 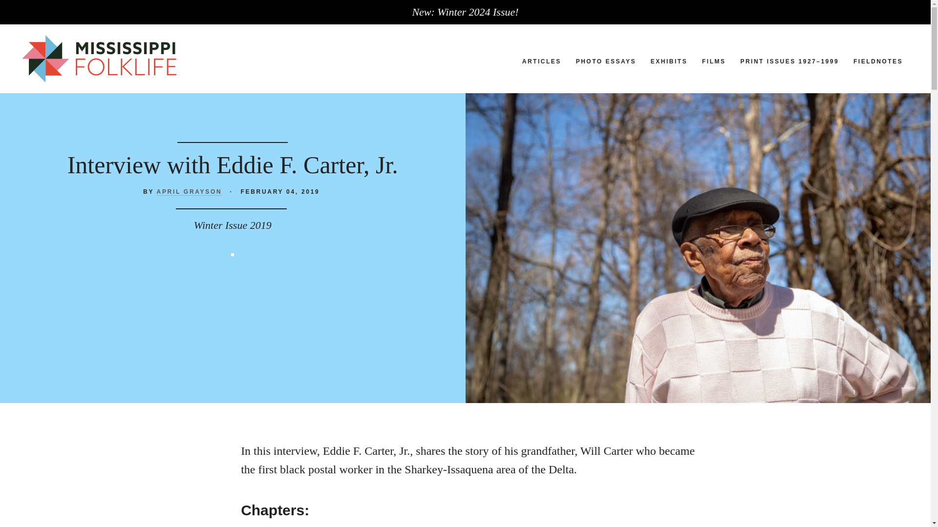 I want to click on APRIL GRAYSON, so click(x=190, y=191).